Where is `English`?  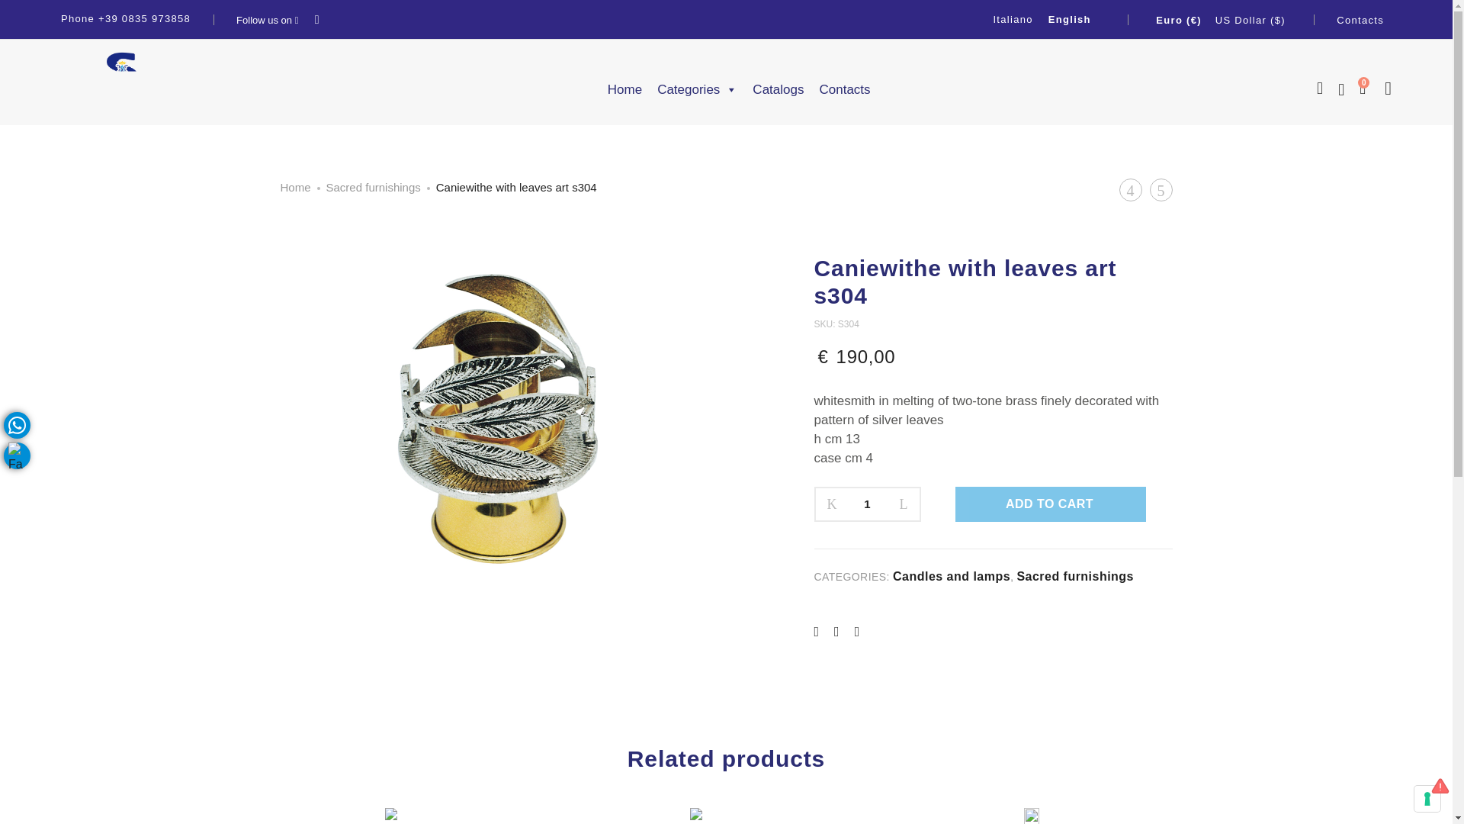
English is located at coordinates (1070, 18).